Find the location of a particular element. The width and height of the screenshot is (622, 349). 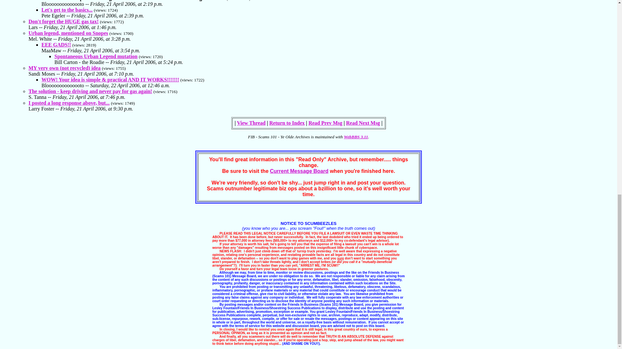

Read Next Msg is located at coordinates (363, 123).